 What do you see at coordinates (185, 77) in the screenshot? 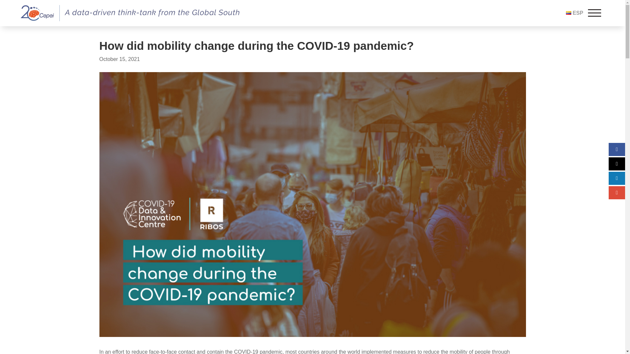
I see `Search` at bounding box center [185, 77].